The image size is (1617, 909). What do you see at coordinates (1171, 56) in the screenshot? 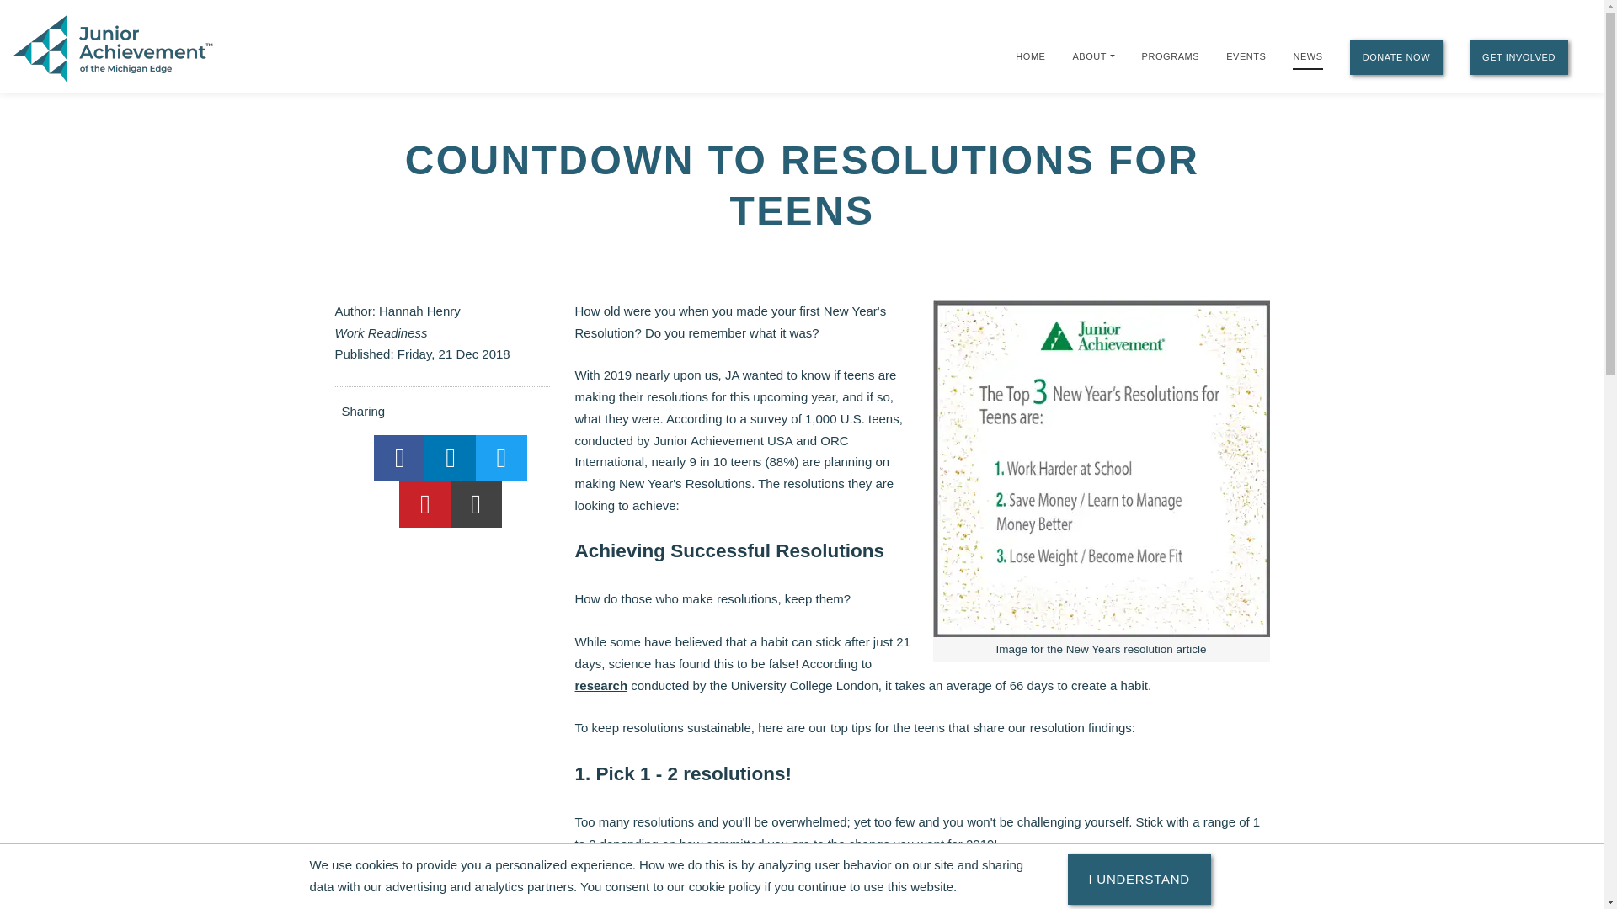
I see `PROGRAMS` at bounding box center [1171, 56].